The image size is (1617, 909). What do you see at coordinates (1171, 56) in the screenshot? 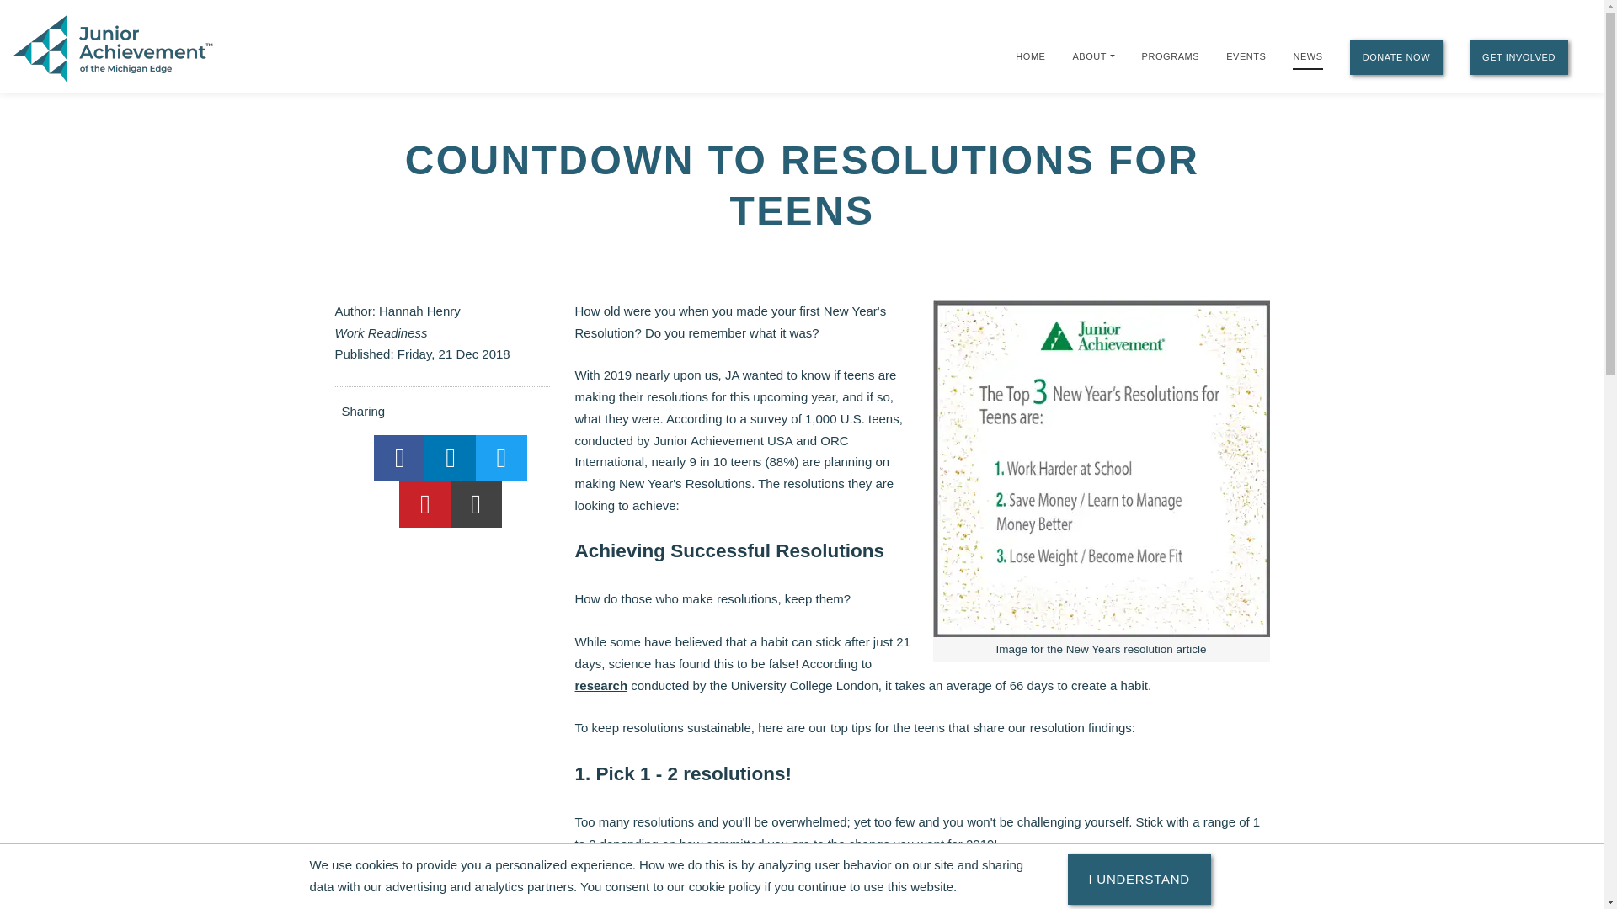
I see `PROGRAMS` at bounding box center [1171, 56].